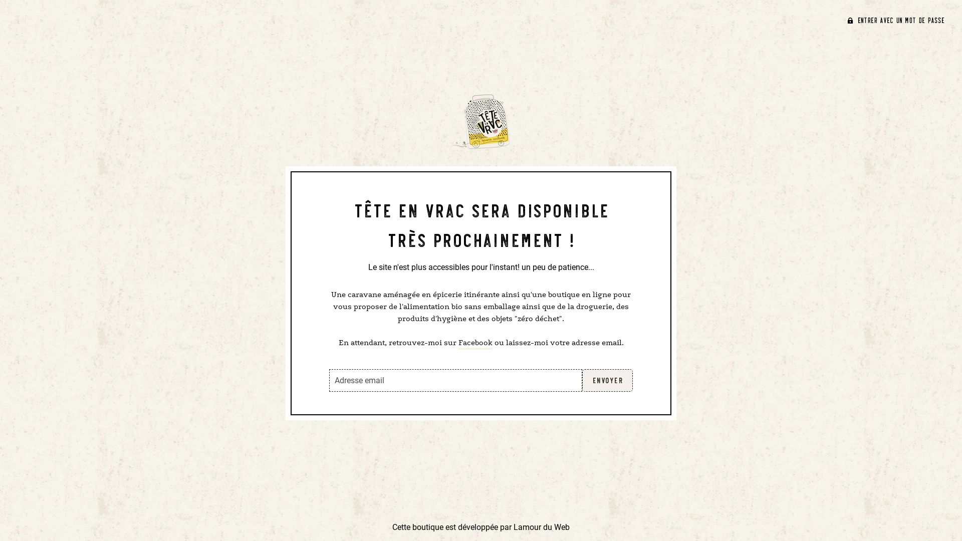 The width and height of the screenshot is (962, 541). I want to click on Facebook, so click(475, 343).